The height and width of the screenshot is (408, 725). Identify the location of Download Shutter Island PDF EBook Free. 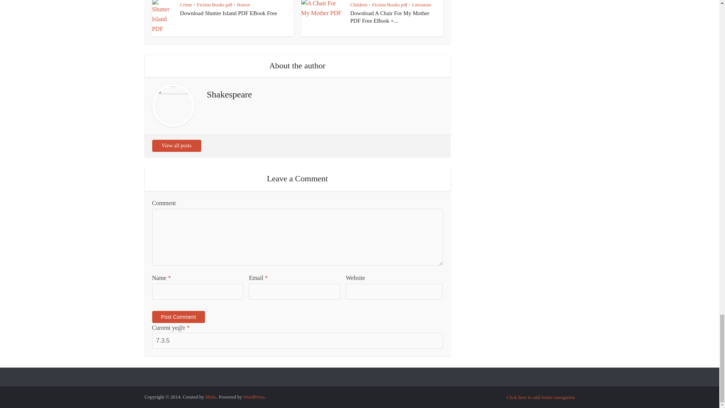
(228, 13).